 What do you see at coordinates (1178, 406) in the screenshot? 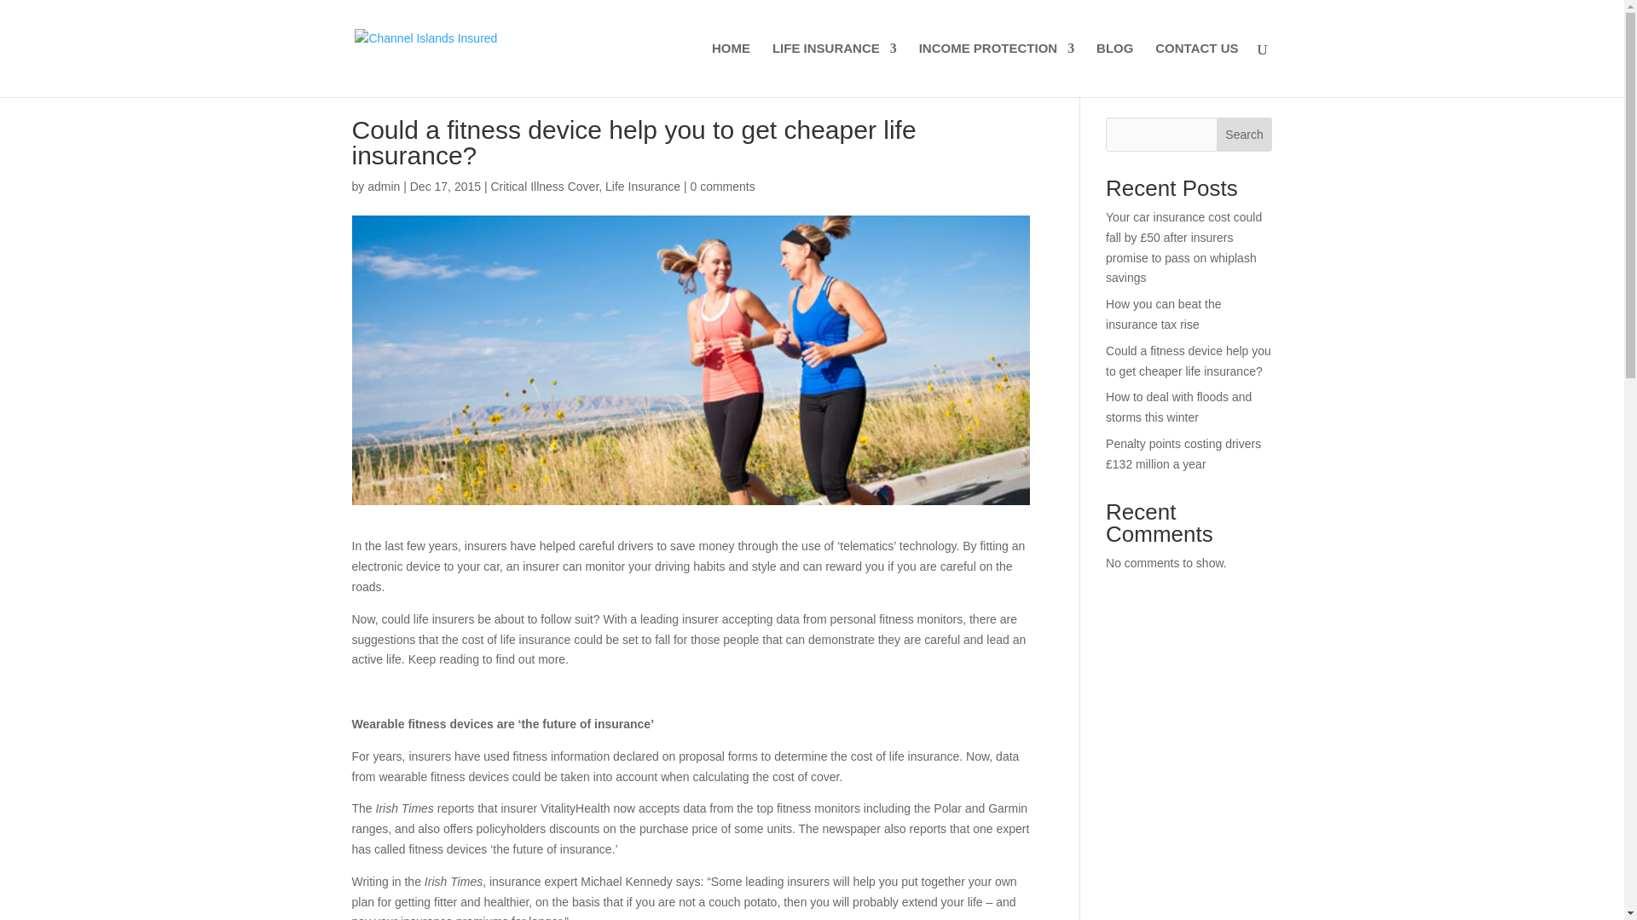
I see `How to deal with floods and storms this winter` at bounding box center [1178, 406].